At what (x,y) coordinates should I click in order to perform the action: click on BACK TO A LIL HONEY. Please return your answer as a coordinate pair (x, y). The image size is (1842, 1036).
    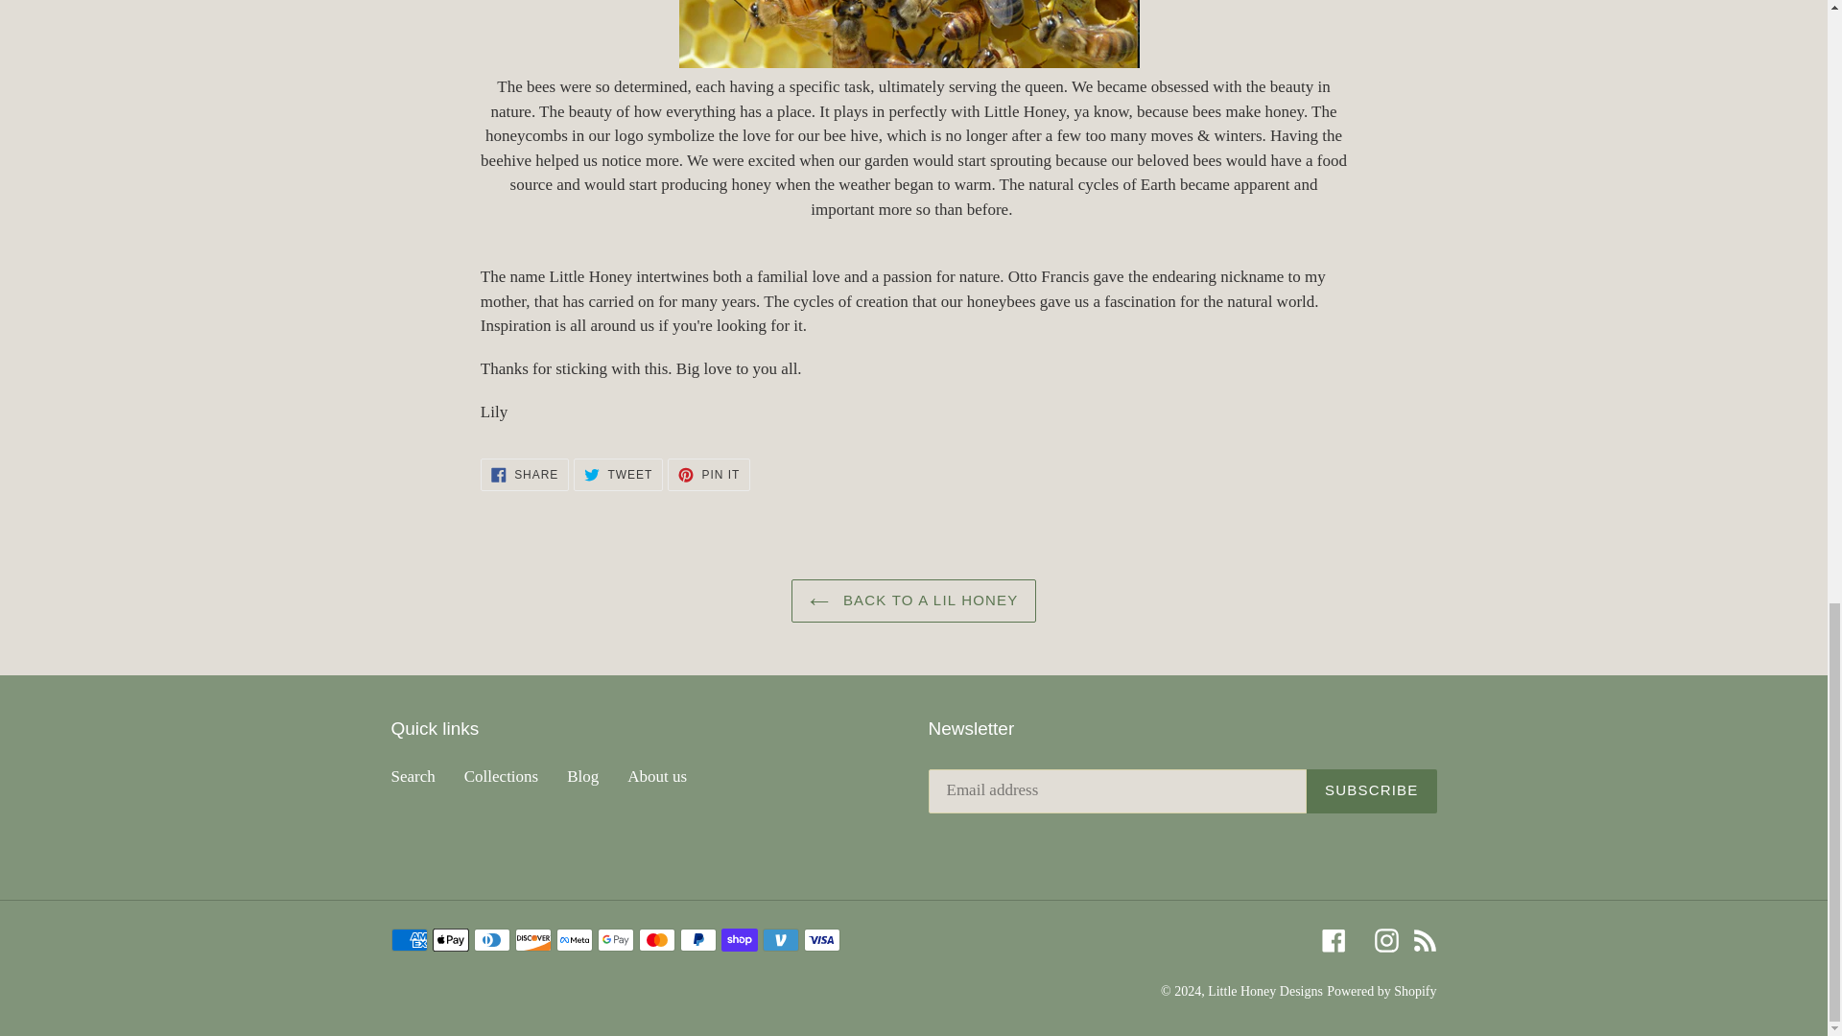
    Looking at the image, I should click on (913, 600).